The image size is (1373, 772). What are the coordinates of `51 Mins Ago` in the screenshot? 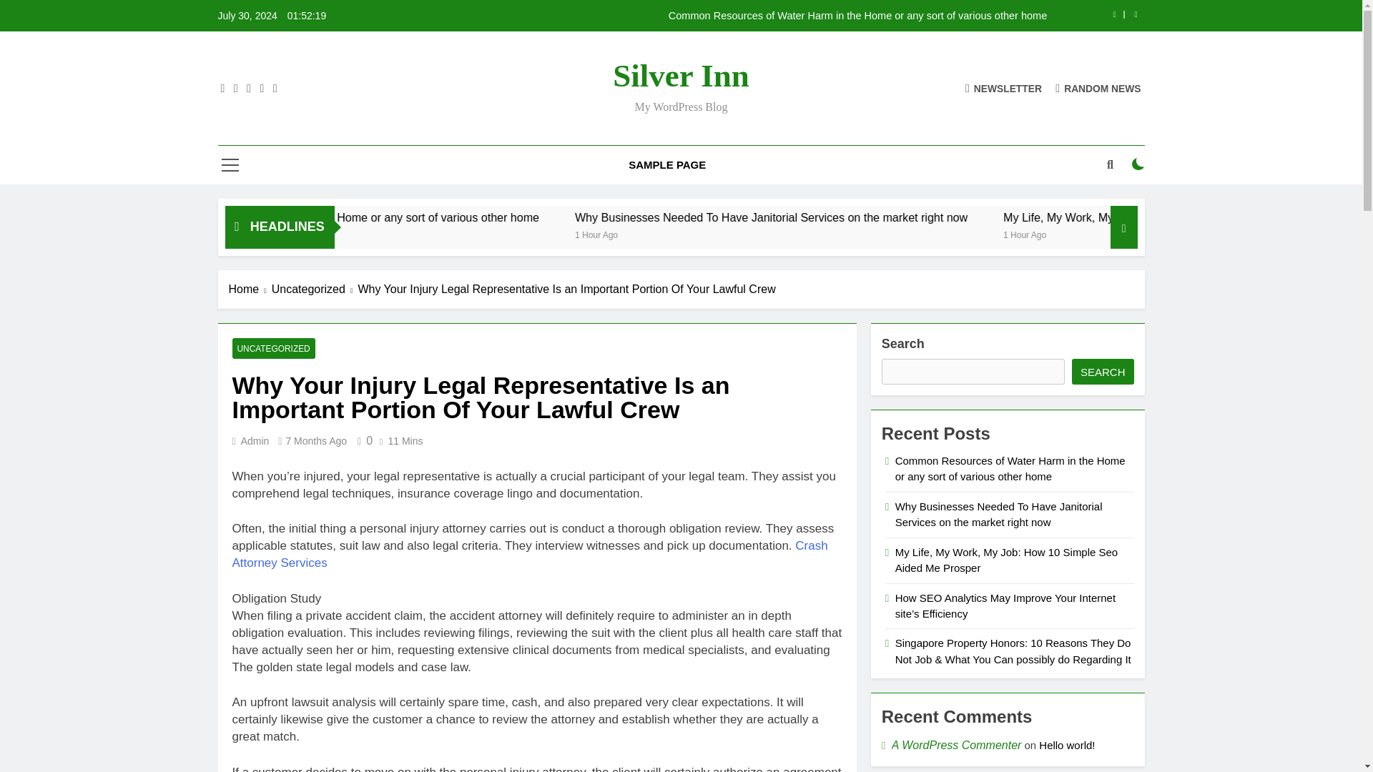 It's located at (339, 233).